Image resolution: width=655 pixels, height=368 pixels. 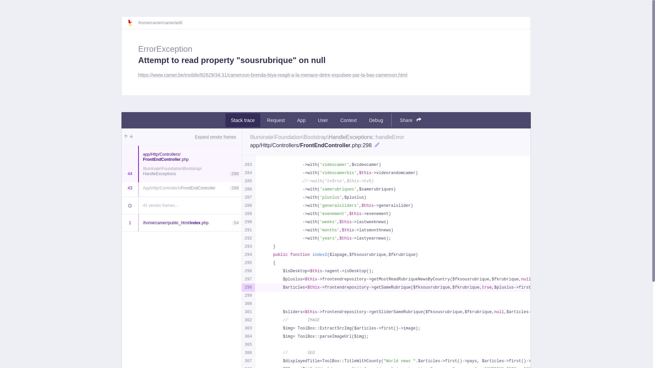 I want to click on Frame down (Key:J), so click(x=131, y=137).